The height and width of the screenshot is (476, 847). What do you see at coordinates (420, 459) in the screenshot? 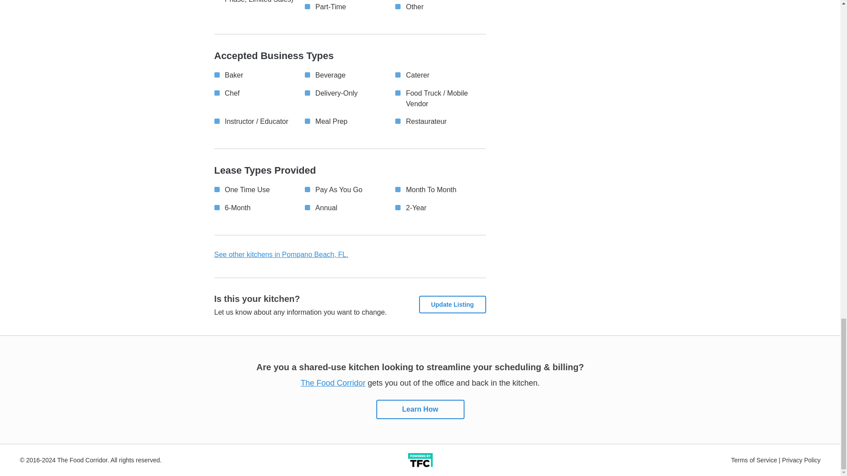
I see `The Food Corridor` at bounding box center [420, 459].